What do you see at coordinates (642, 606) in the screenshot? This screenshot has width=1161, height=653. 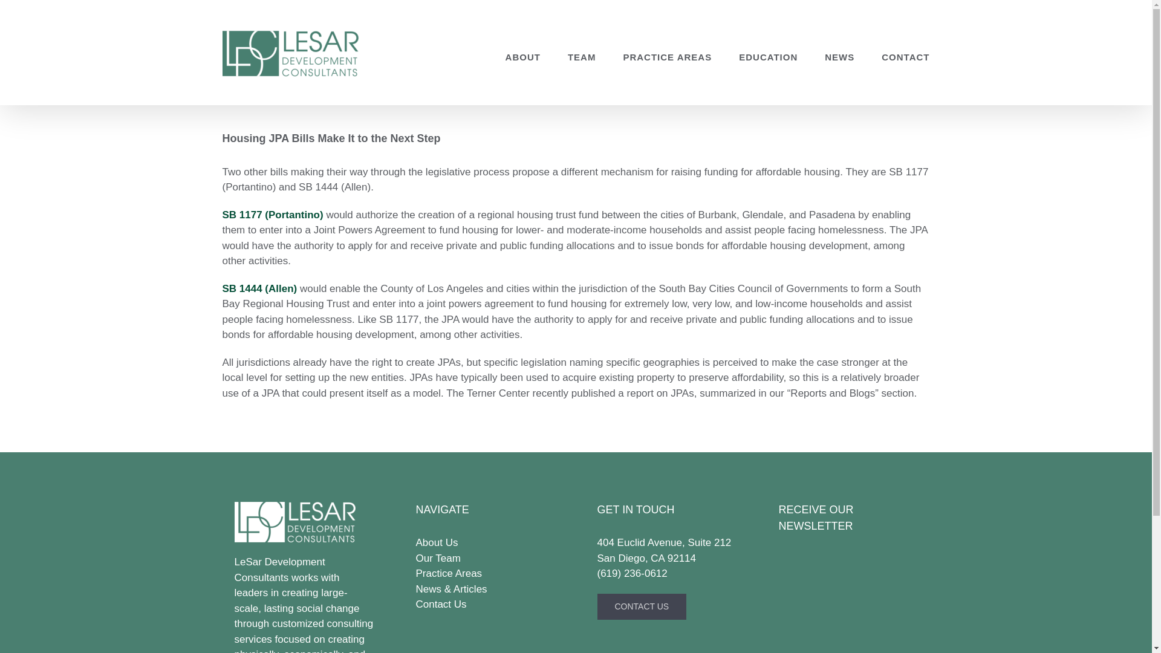 I see `CONTACT US` at bounding box center [642, 606].